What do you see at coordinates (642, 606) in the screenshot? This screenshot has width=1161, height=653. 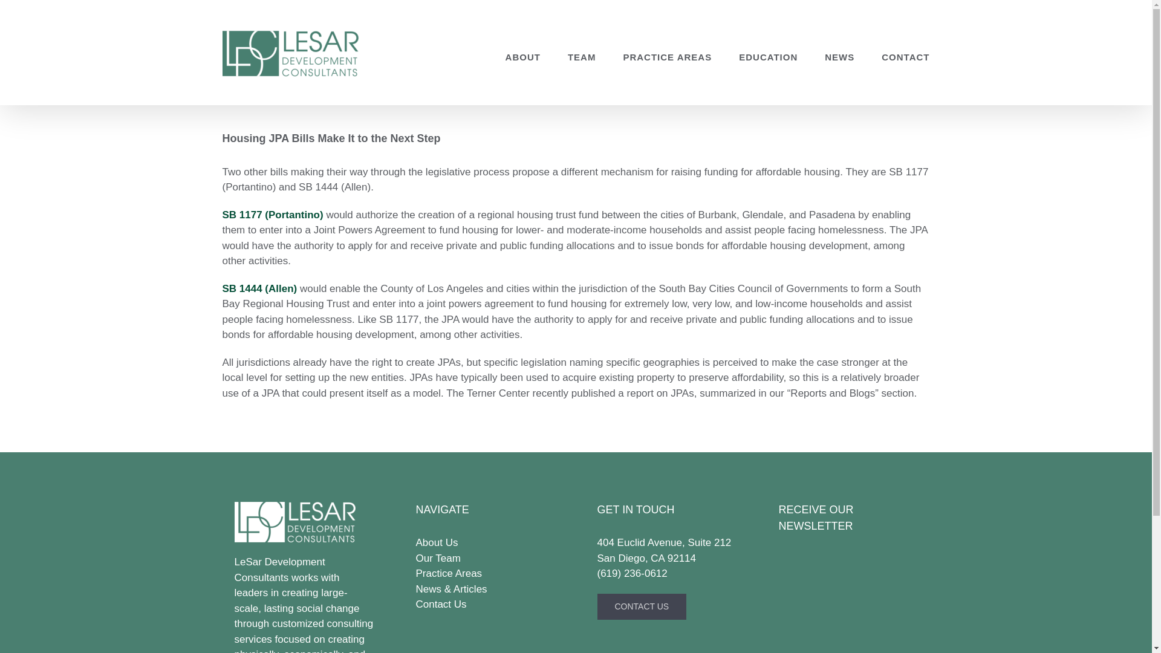 I see `CONTACT US` at bounding box center [642, 606].